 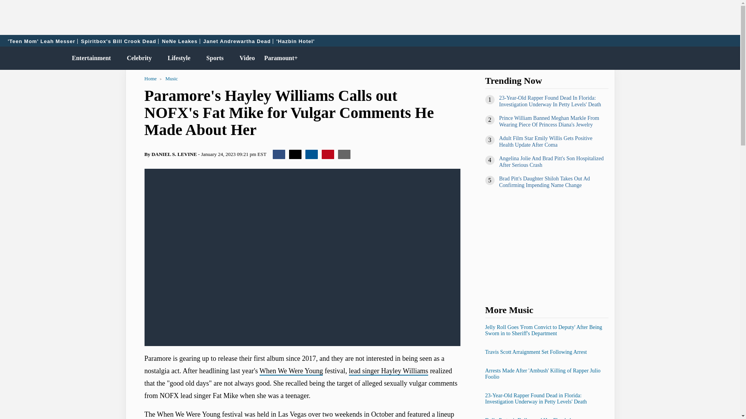 I want to click on Celebrity, so click(x=137, y=58).